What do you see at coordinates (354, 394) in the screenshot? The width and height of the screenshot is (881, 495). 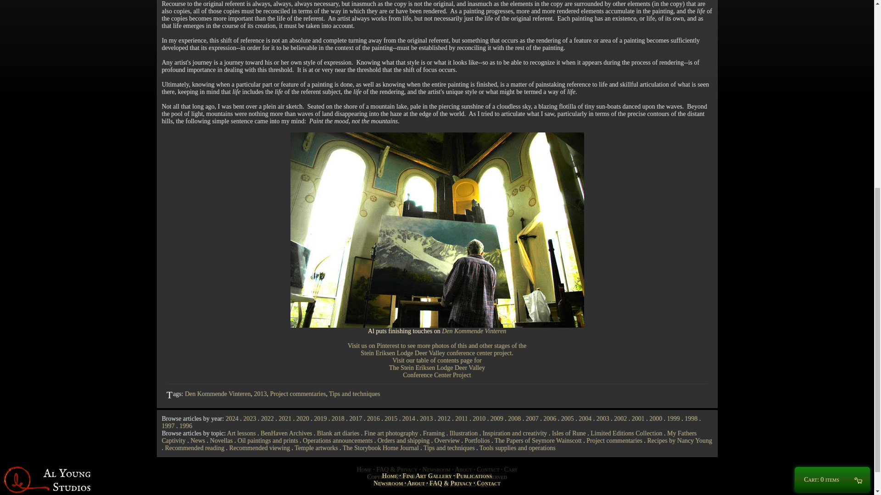 I see `Tips and techniques` at bounding box center [354, 394].